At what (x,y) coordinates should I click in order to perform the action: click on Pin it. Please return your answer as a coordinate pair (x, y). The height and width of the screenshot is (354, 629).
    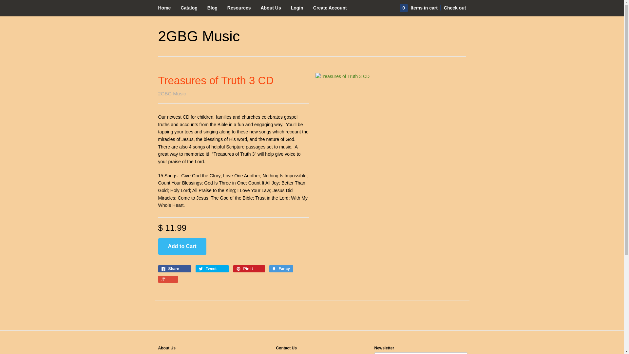
    Looking at the image, I should click on (249, 269).